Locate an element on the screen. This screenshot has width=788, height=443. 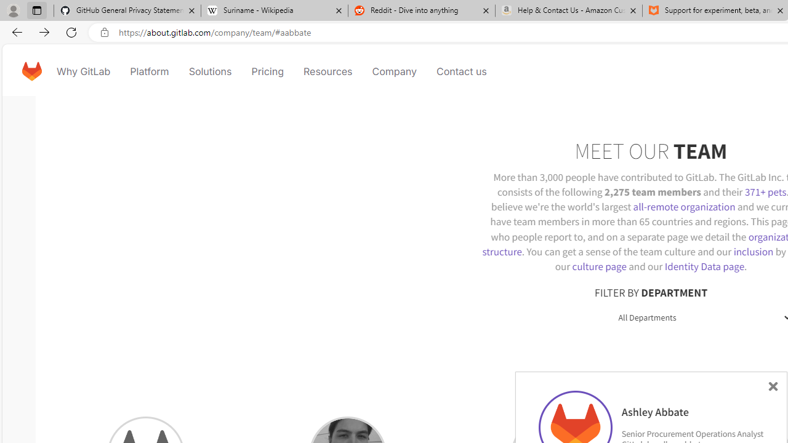
371+ pets is located at coordinates (765, 192).